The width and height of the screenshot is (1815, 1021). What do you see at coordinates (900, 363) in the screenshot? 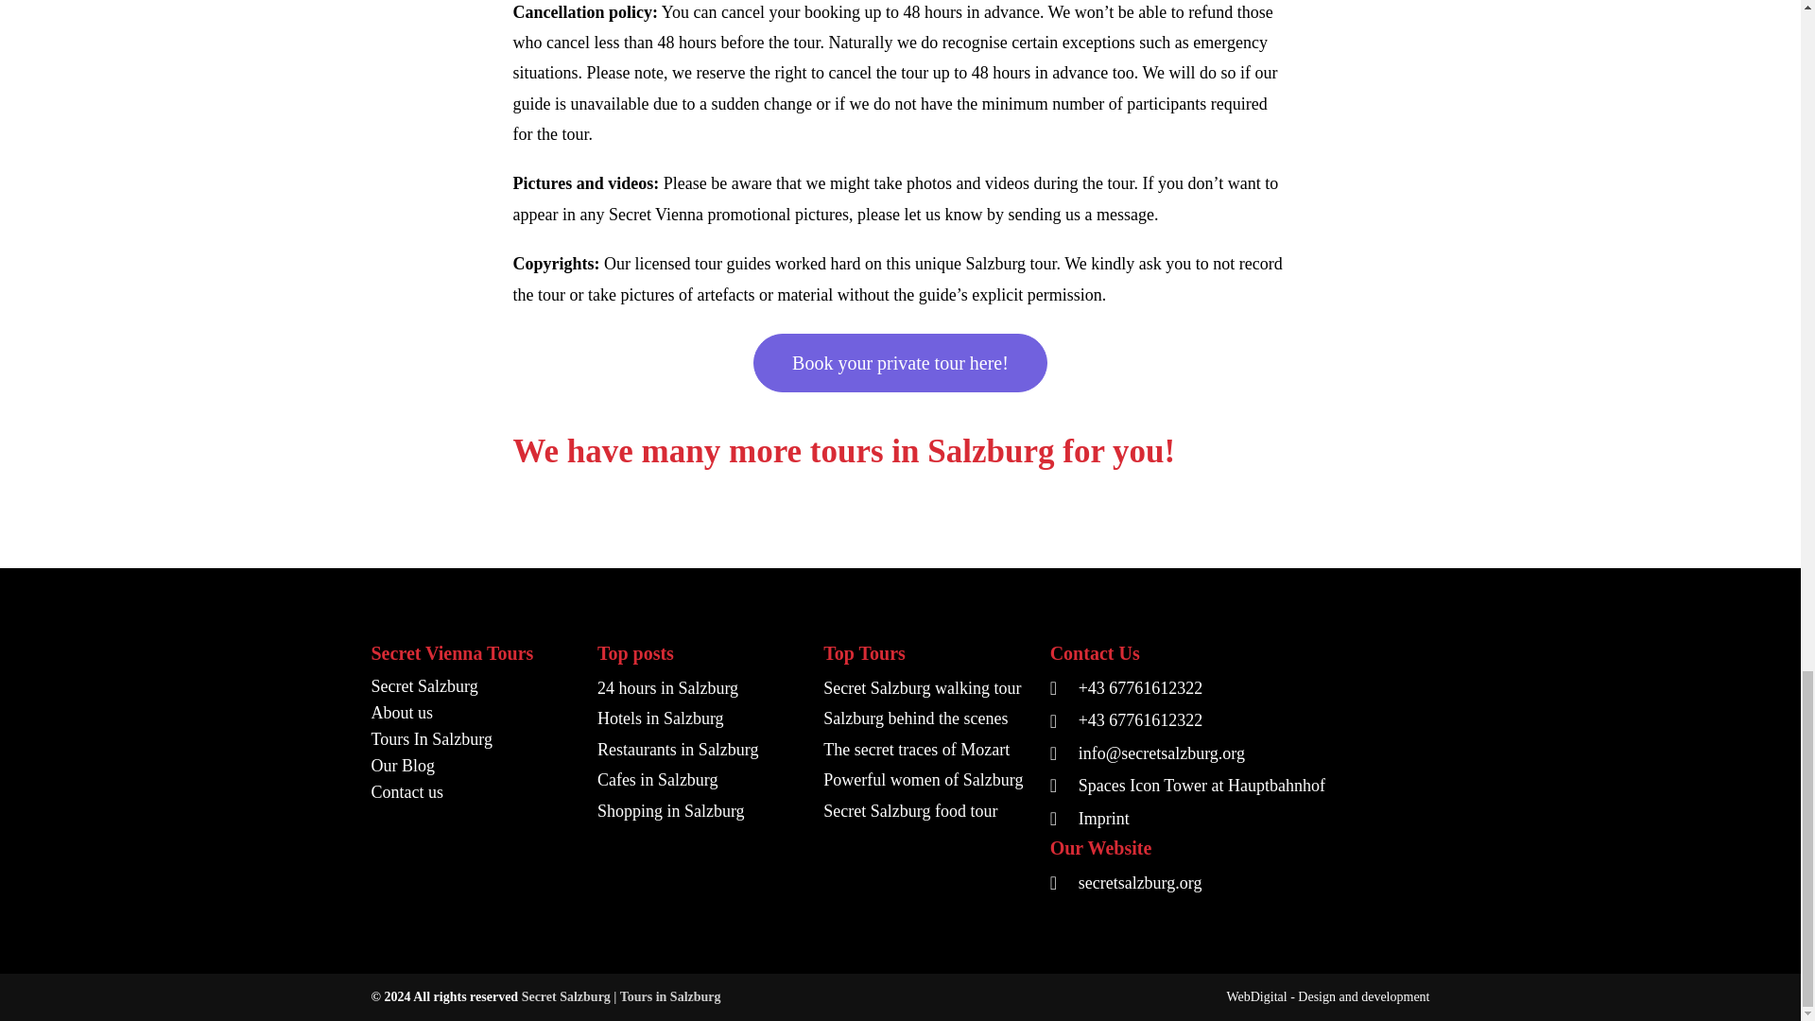
I see `Book your private tour here!` at bounding box center [900, 363].